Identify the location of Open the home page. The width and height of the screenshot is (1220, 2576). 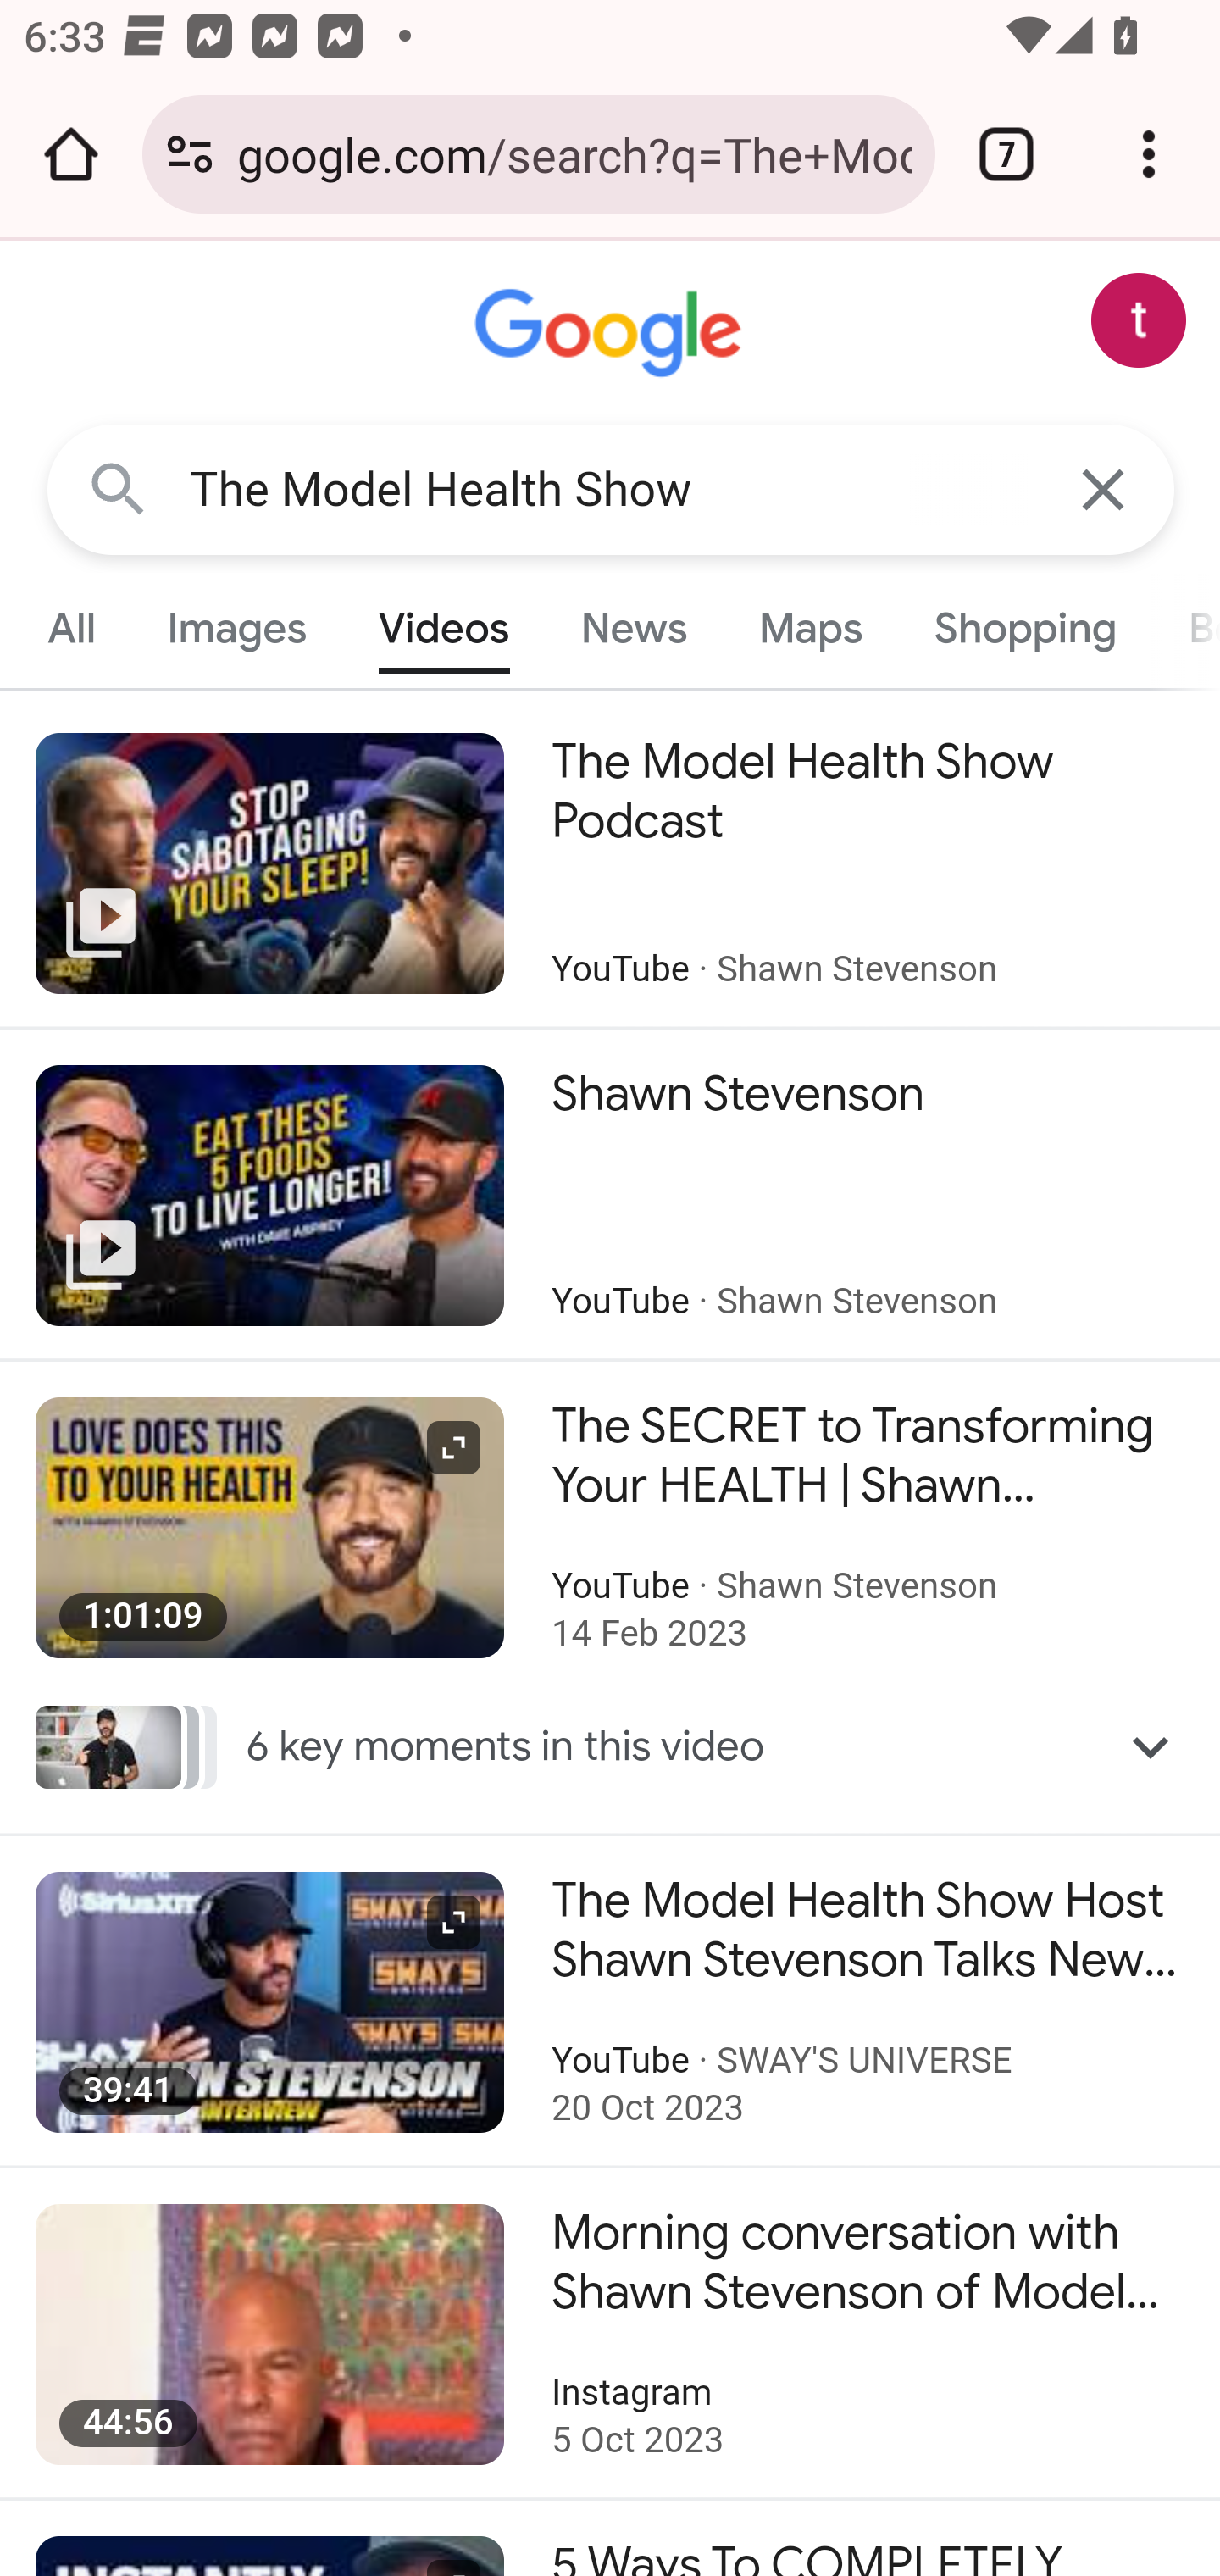
(71, 154).